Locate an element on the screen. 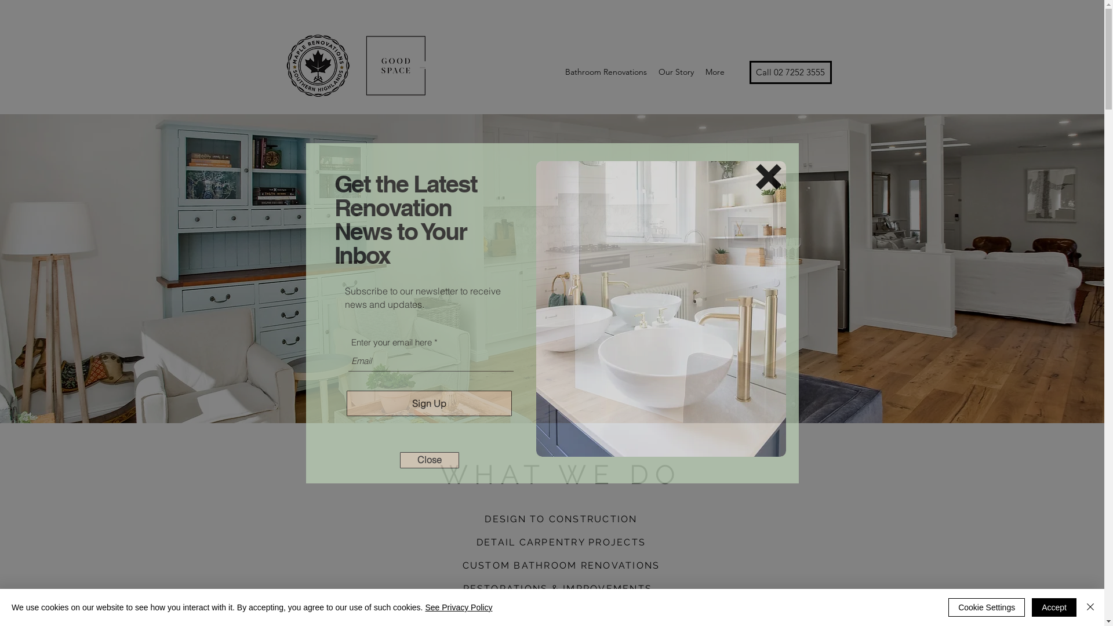 The height and width of the screenshot is (626, 1113). Call 02 7252 3555 is located at coordinates (790, 72).